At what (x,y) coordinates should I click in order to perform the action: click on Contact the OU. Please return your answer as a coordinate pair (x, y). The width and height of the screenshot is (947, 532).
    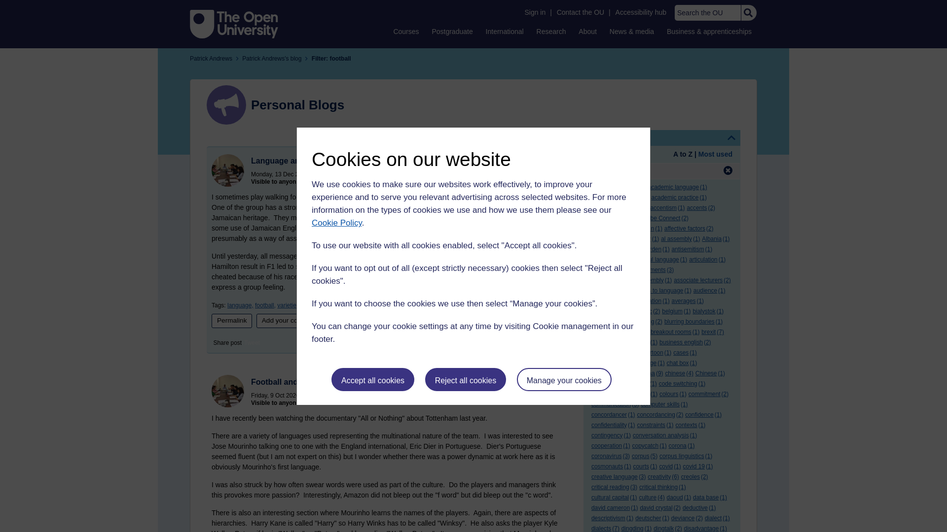
    Looking at the image, I should click on (580, 12).